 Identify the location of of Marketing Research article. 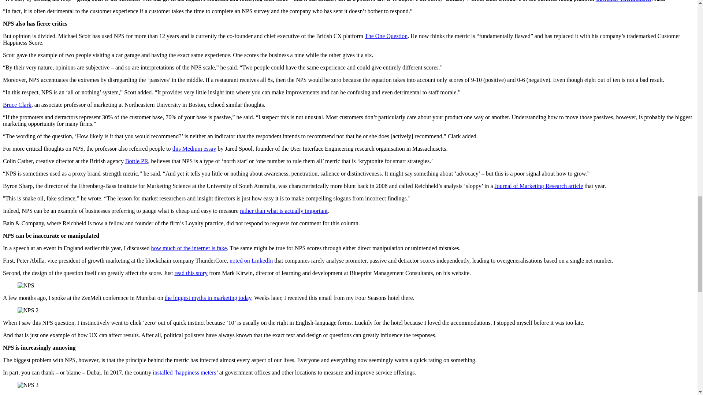
(547, 186).